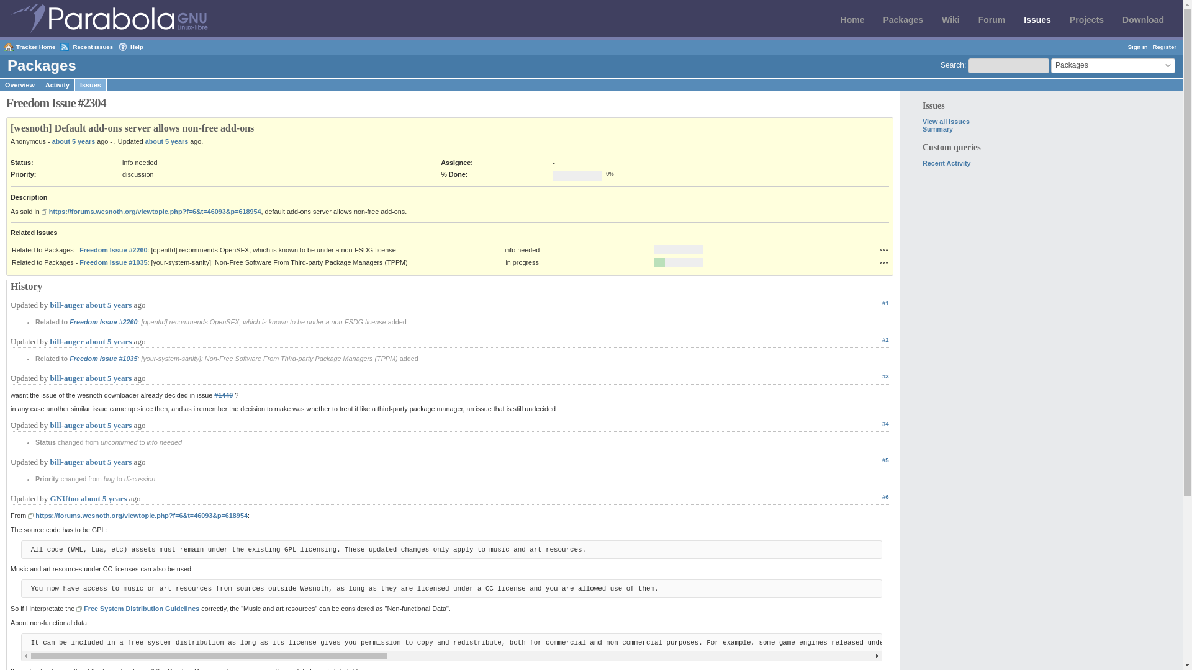 The height and width of the screenshot is (670, 1192). I want to click on 2019-04-28 11:08 PM, so click(108, 341).